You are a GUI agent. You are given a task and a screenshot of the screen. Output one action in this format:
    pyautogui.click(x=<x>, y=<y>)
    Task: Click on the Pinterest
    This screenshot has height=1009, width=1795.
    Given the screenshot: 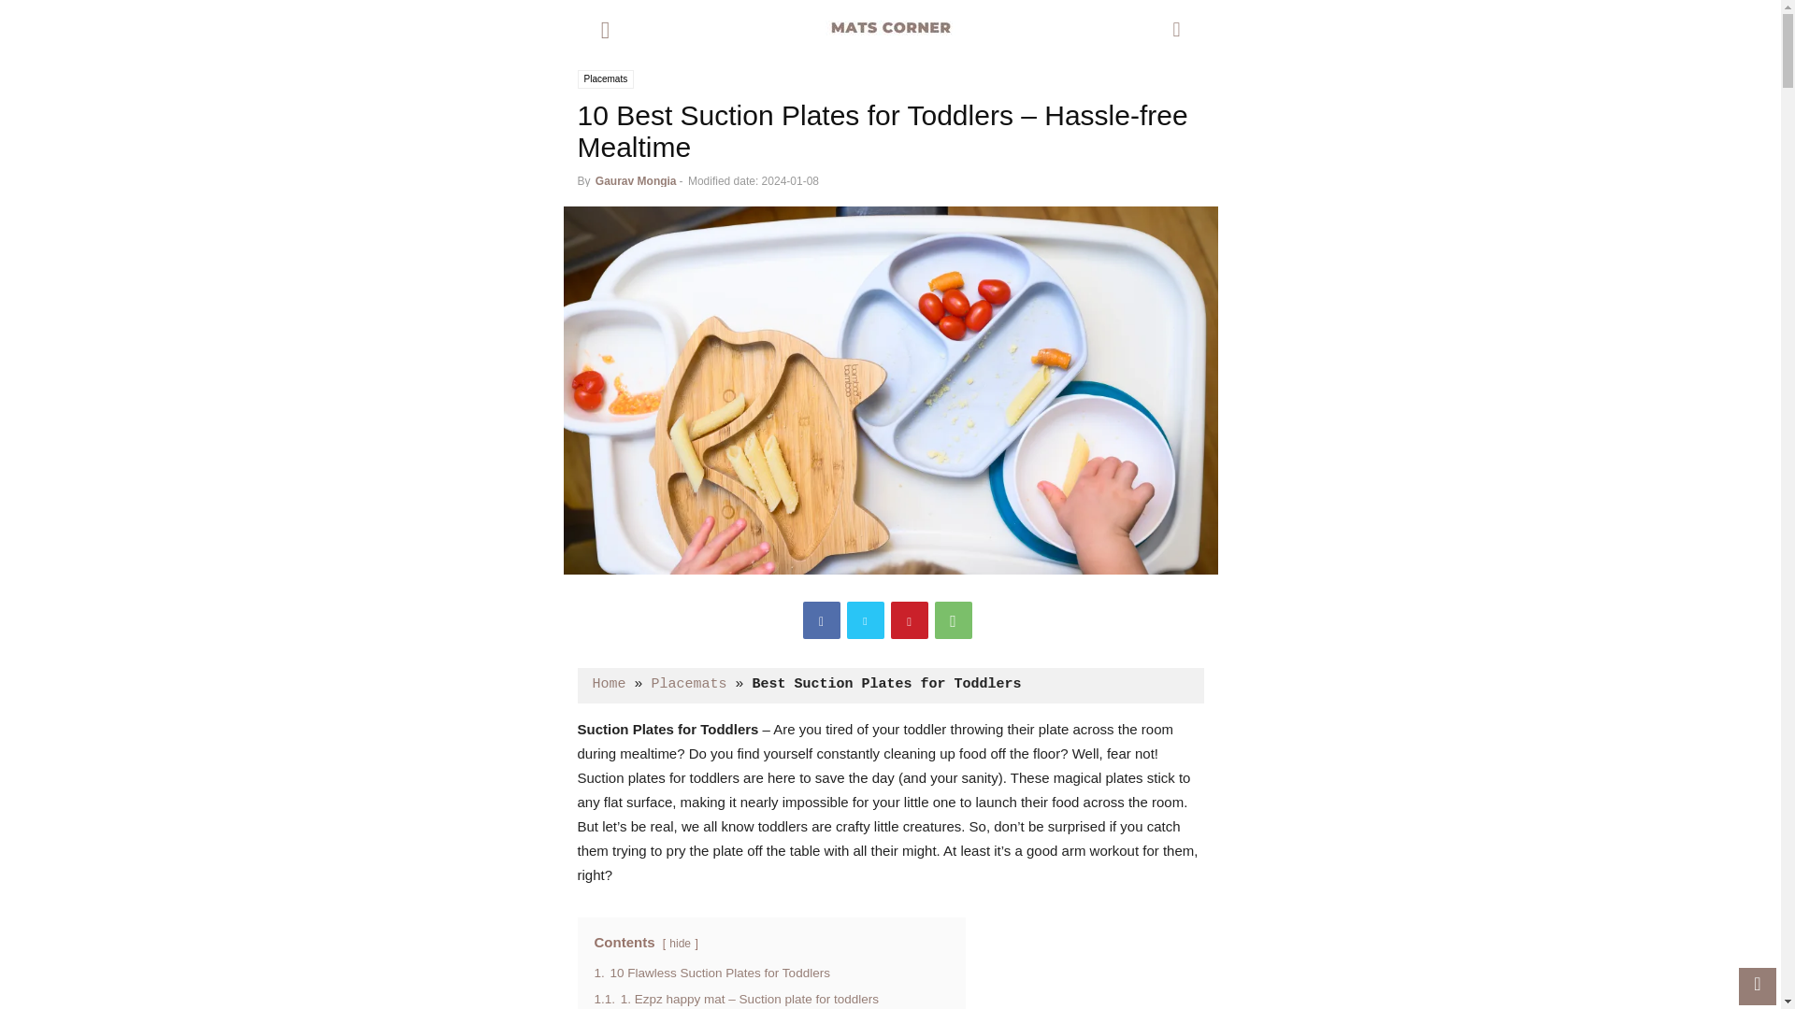 What is the action you would take?
    pyautogui.click(x=909, y=619)
    